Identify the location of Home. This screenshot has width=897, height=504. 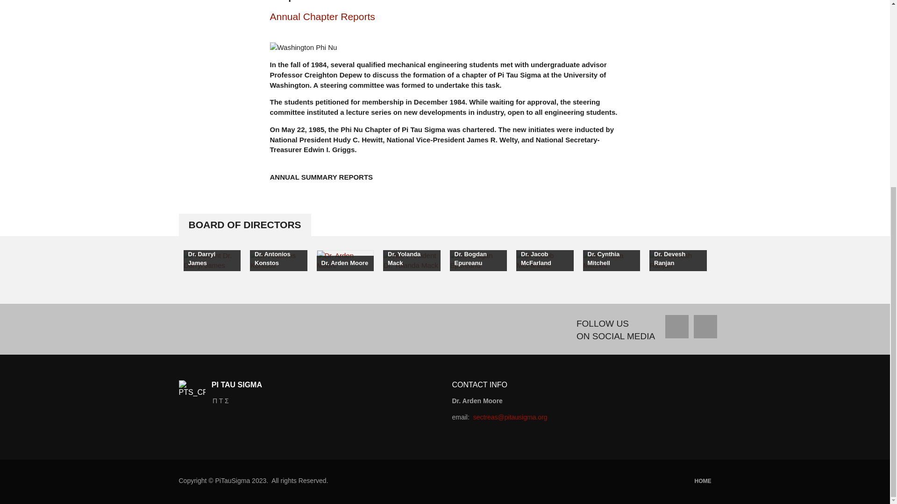
(701, 481).